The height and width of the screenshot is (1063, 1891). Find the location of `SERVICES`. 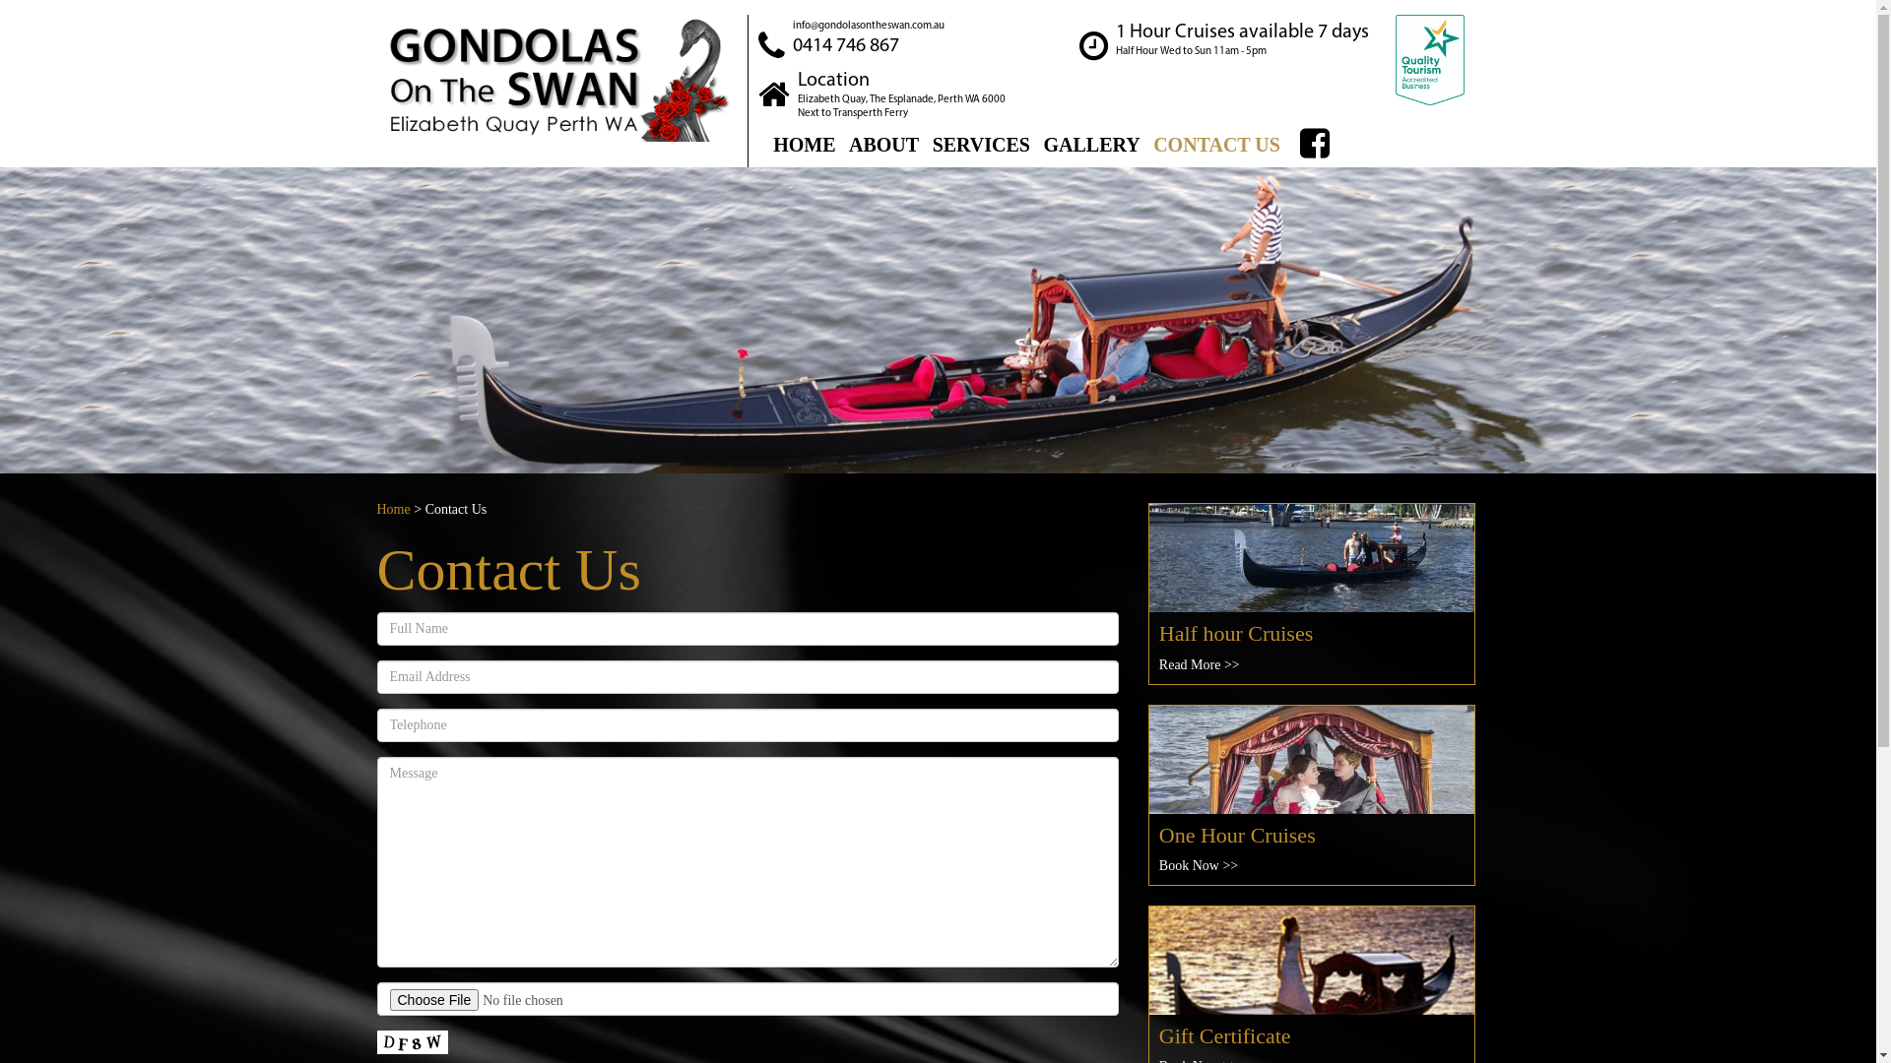

SERVICES is located at coordinates (981, 145).